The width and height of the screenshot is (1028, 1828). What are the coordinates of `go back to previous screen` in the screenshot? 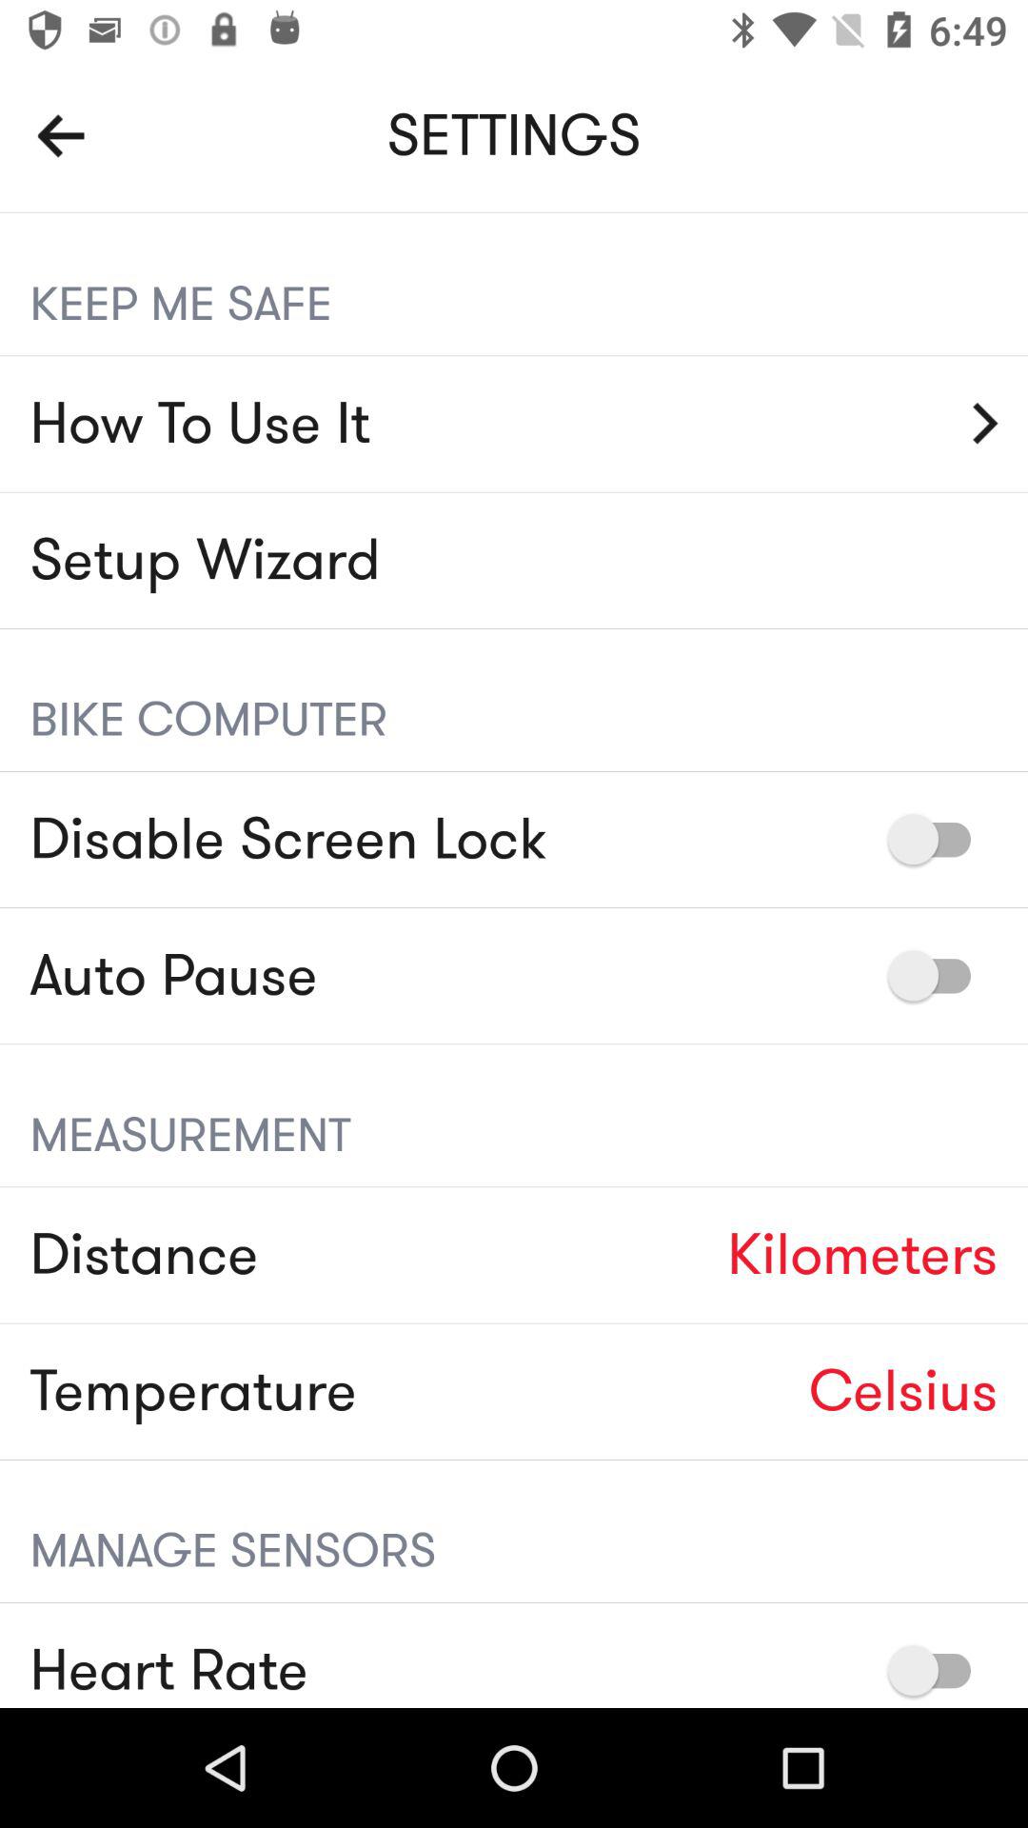 It's located at (61, 135).